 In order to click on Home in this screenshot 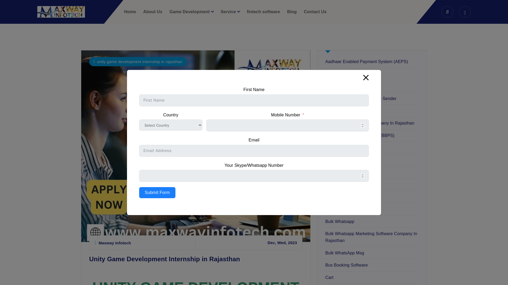, I will do `click(130, 12)`.